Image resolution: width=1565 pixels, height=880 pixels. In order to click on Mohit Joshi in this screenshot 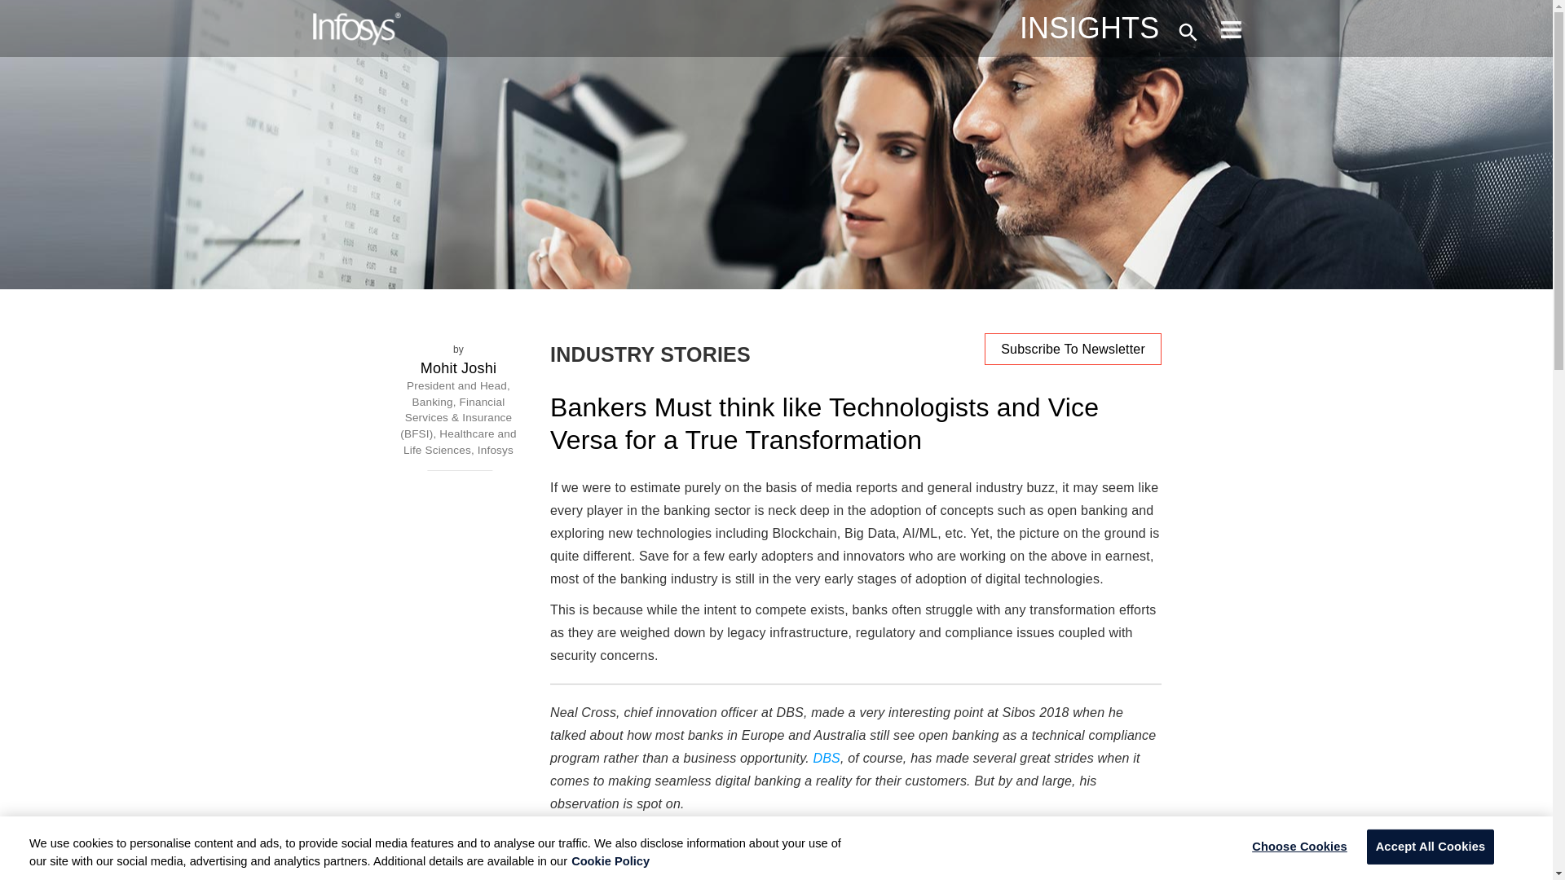, I will do `click(458, 368)`.